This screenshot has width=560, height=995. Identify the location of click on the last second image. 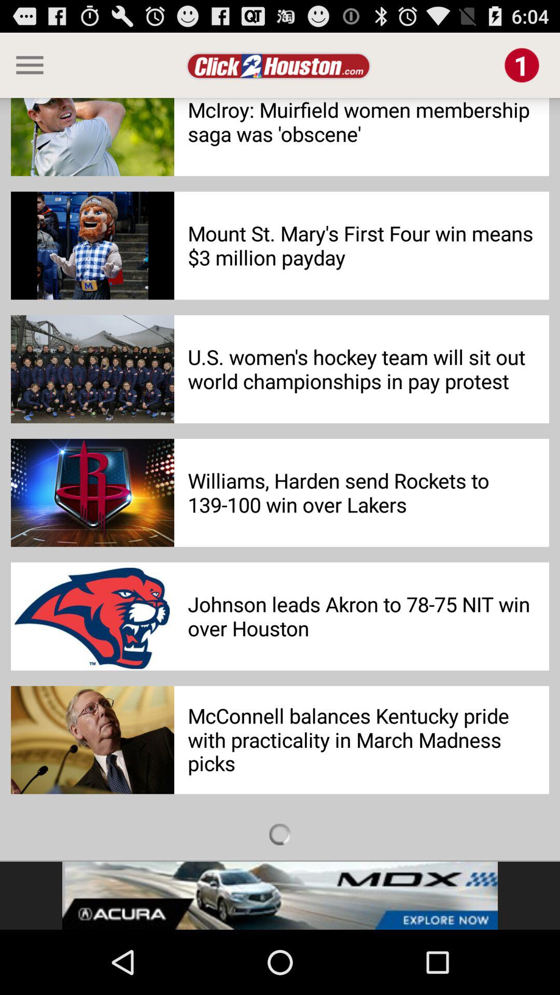
(92, 616).